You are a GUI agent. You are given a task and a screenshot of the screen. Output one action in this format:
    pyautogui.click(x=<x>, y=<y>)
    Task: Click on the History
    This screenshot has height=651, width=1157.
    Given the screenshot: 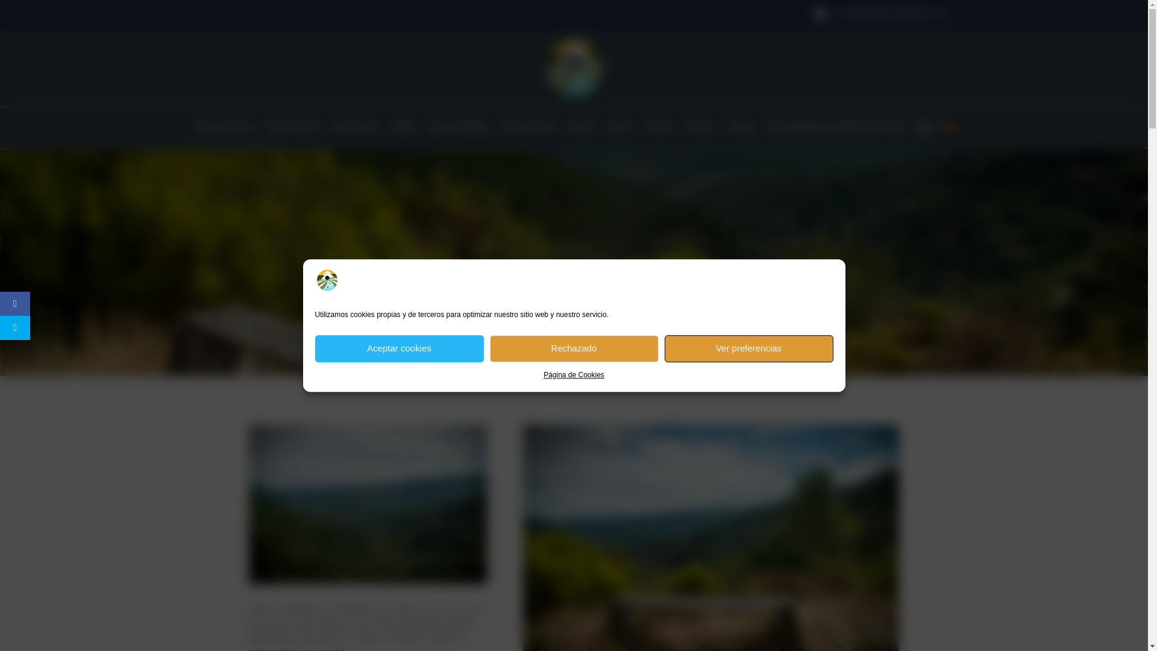 What is the action you would take?
    pyautogui.click(x=581, y=130)
    